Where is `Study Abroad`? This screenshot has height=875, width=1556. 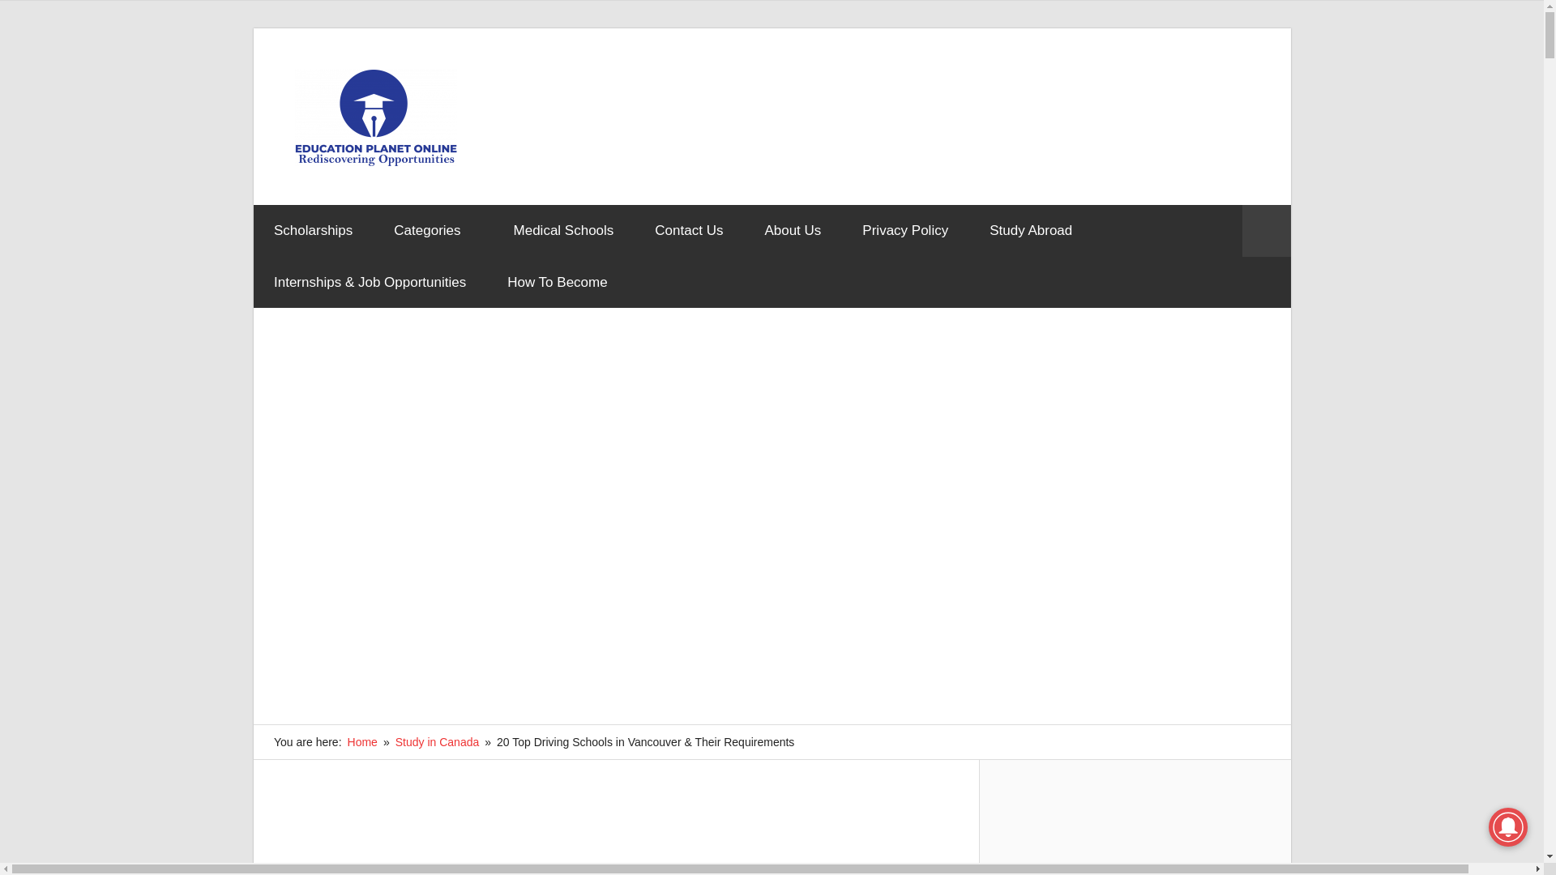
Study Abroad is located at coordinates (1031, 230).